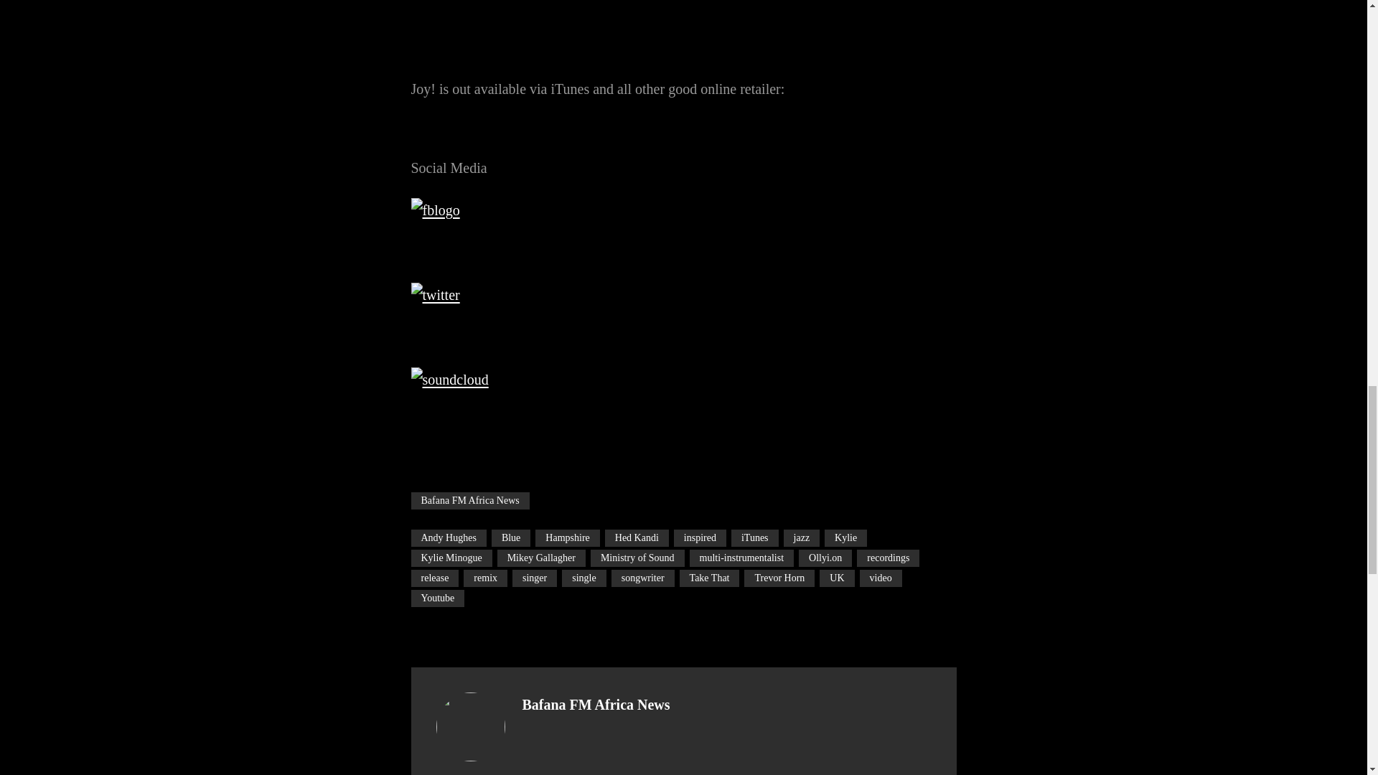  What do you see at coordinates (448, 538) in the screenshot?
I see `Andy Hughes` at bounding box center [448, 538].